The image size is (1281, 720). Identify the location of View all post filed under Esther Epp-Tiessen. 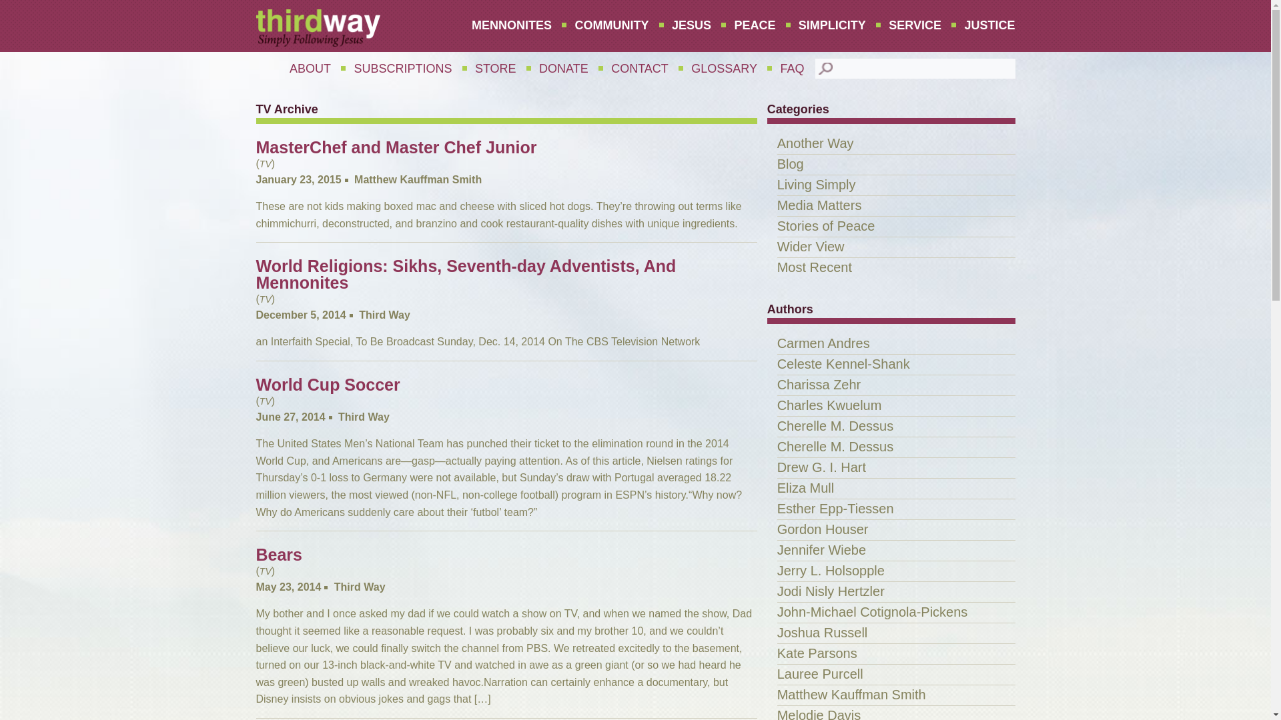
(835, 508).